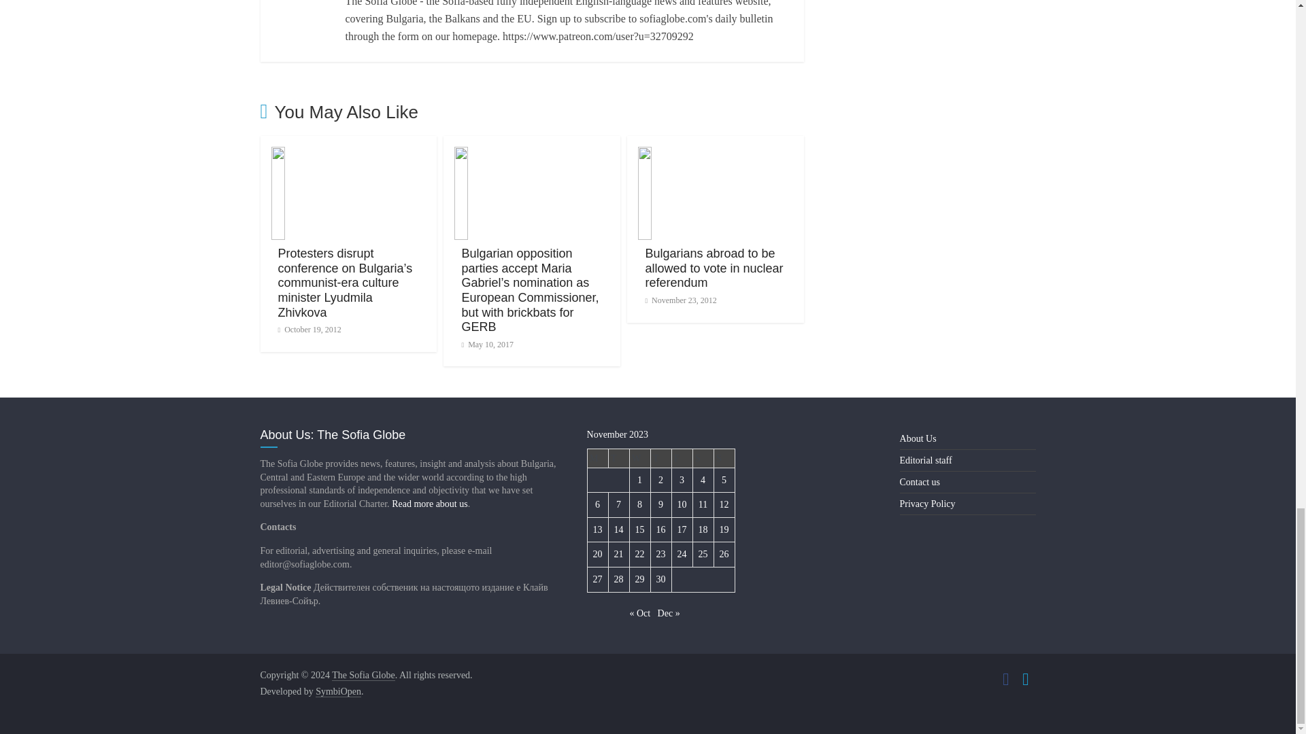  What do you see at coordinates (487, 345) in the screenshot?
I see `May 10, 2017` at bounding box center [487, 345].